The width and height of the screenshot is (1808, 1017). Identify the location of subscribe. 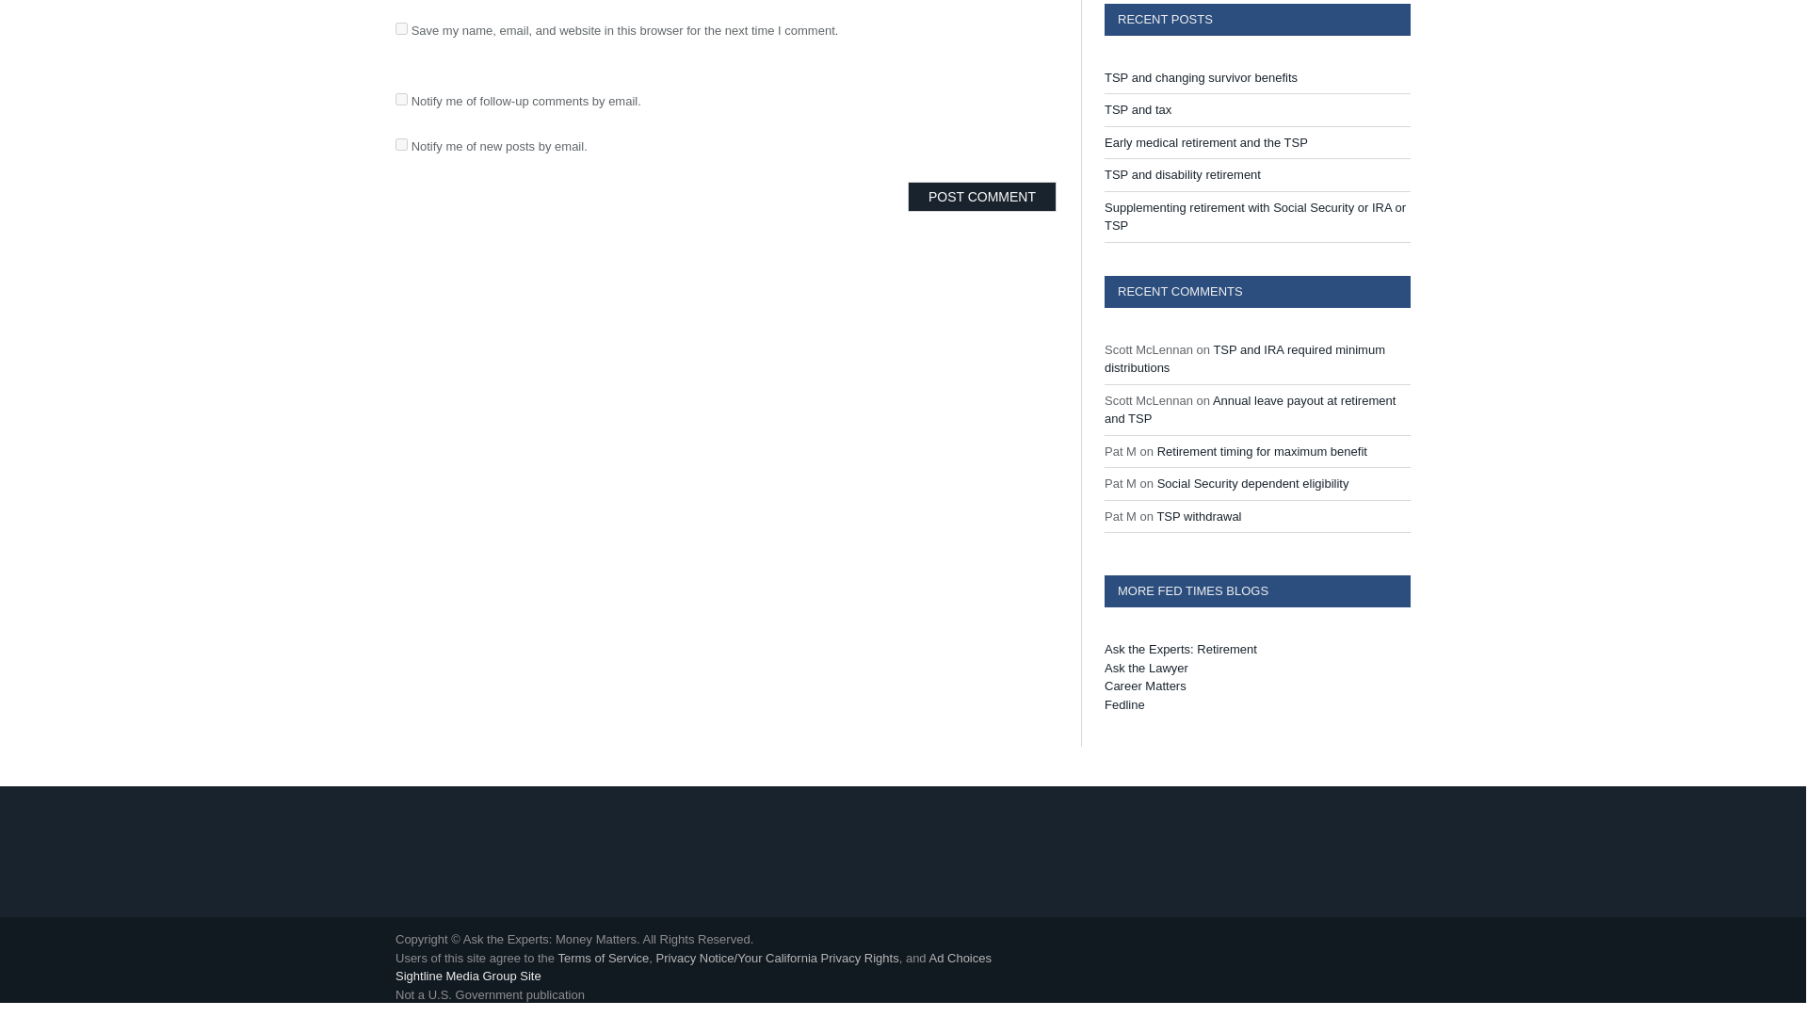
(401, 143).